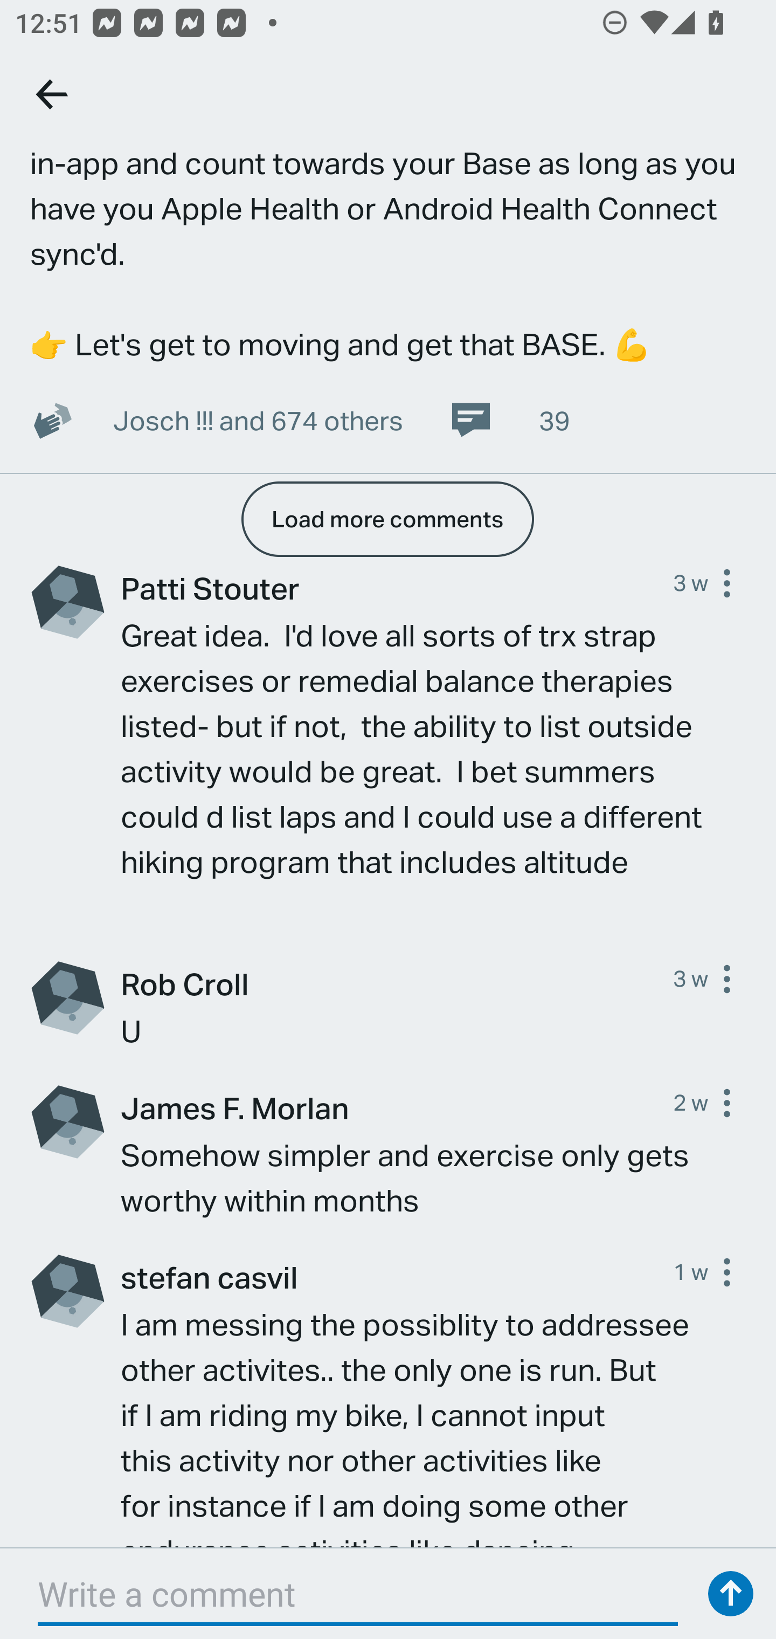  What do you see at coordinates (397, 983) in the screenshot?
I see `Rob Croll` at bounding box center [397, 983].